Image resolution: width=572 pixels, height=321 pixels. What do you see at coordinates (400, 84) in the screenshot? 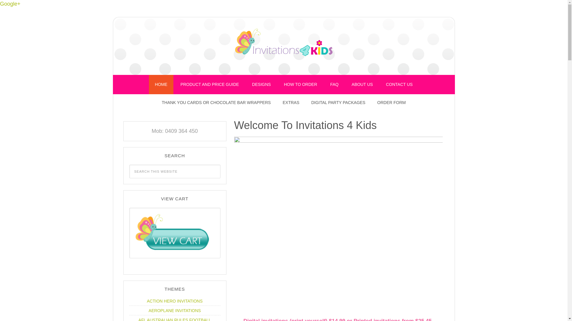
I see `CONTACT US` at bounding box center [400, 84].